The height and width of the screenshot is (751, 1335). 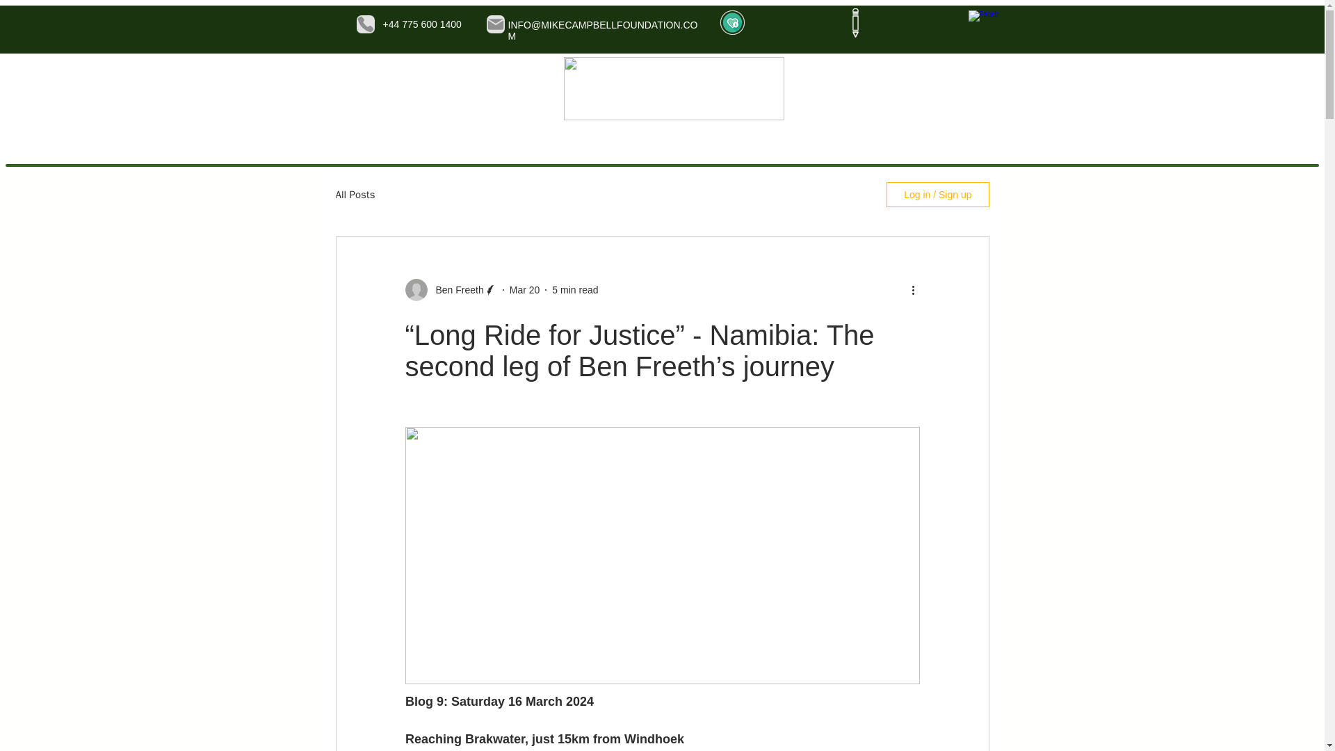 What do you see at coordinates (455, 289) in the screenshot?
I see `Ben Freeth` at bounding box center [455, 289].